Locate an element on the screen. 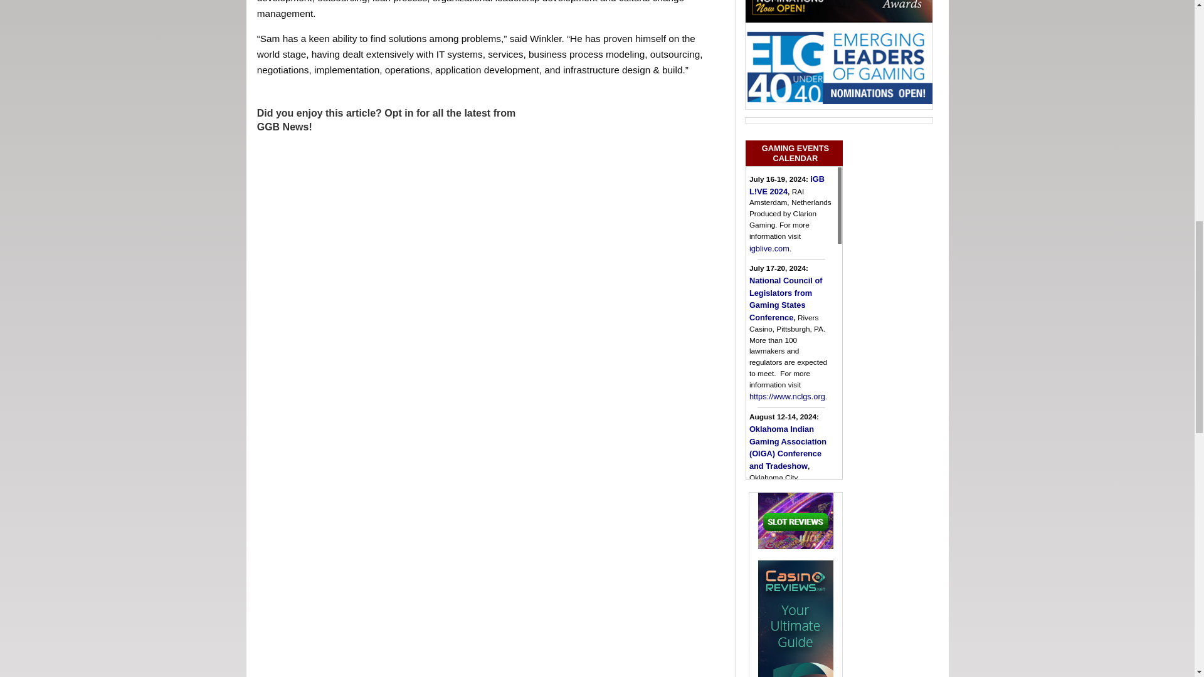  igblive.com is located at coordinates (769, 247).